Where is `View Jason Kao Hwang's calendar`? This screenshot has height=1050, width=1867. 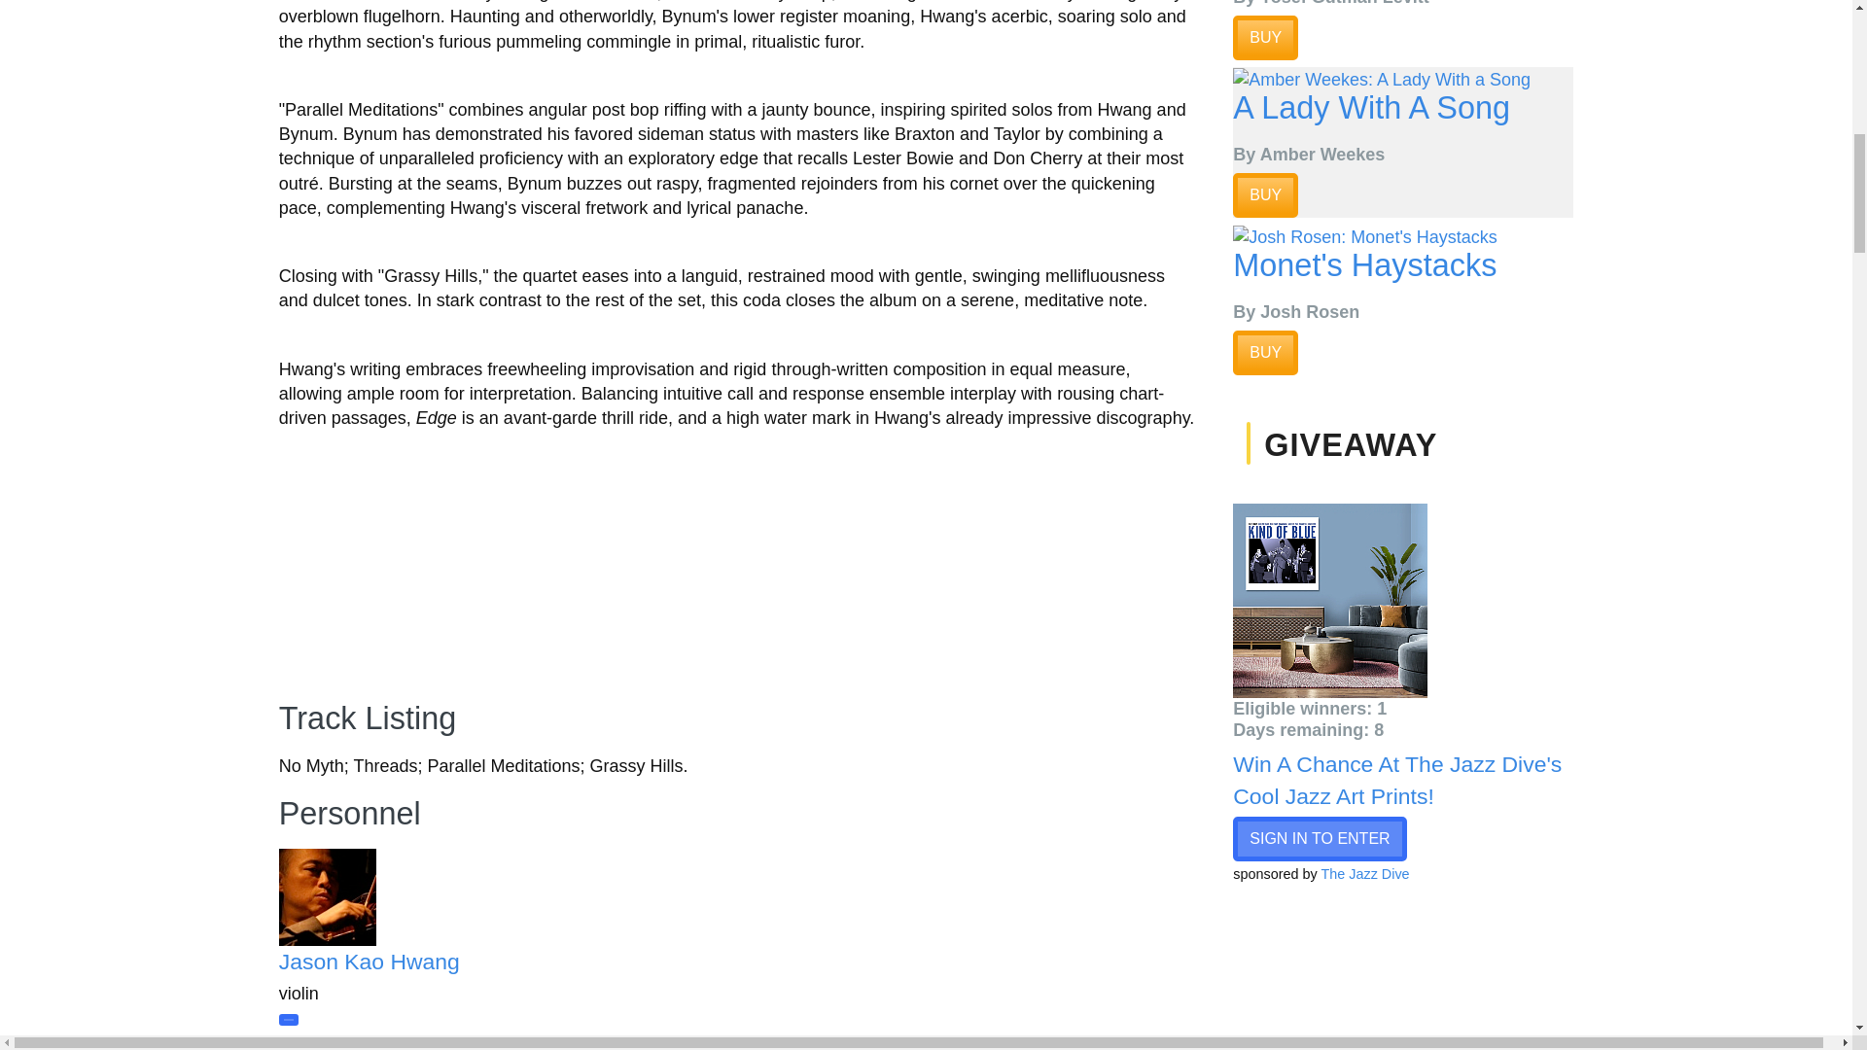 View Jason Kao Hwang's calendar is located at coordinates (288, 1020).